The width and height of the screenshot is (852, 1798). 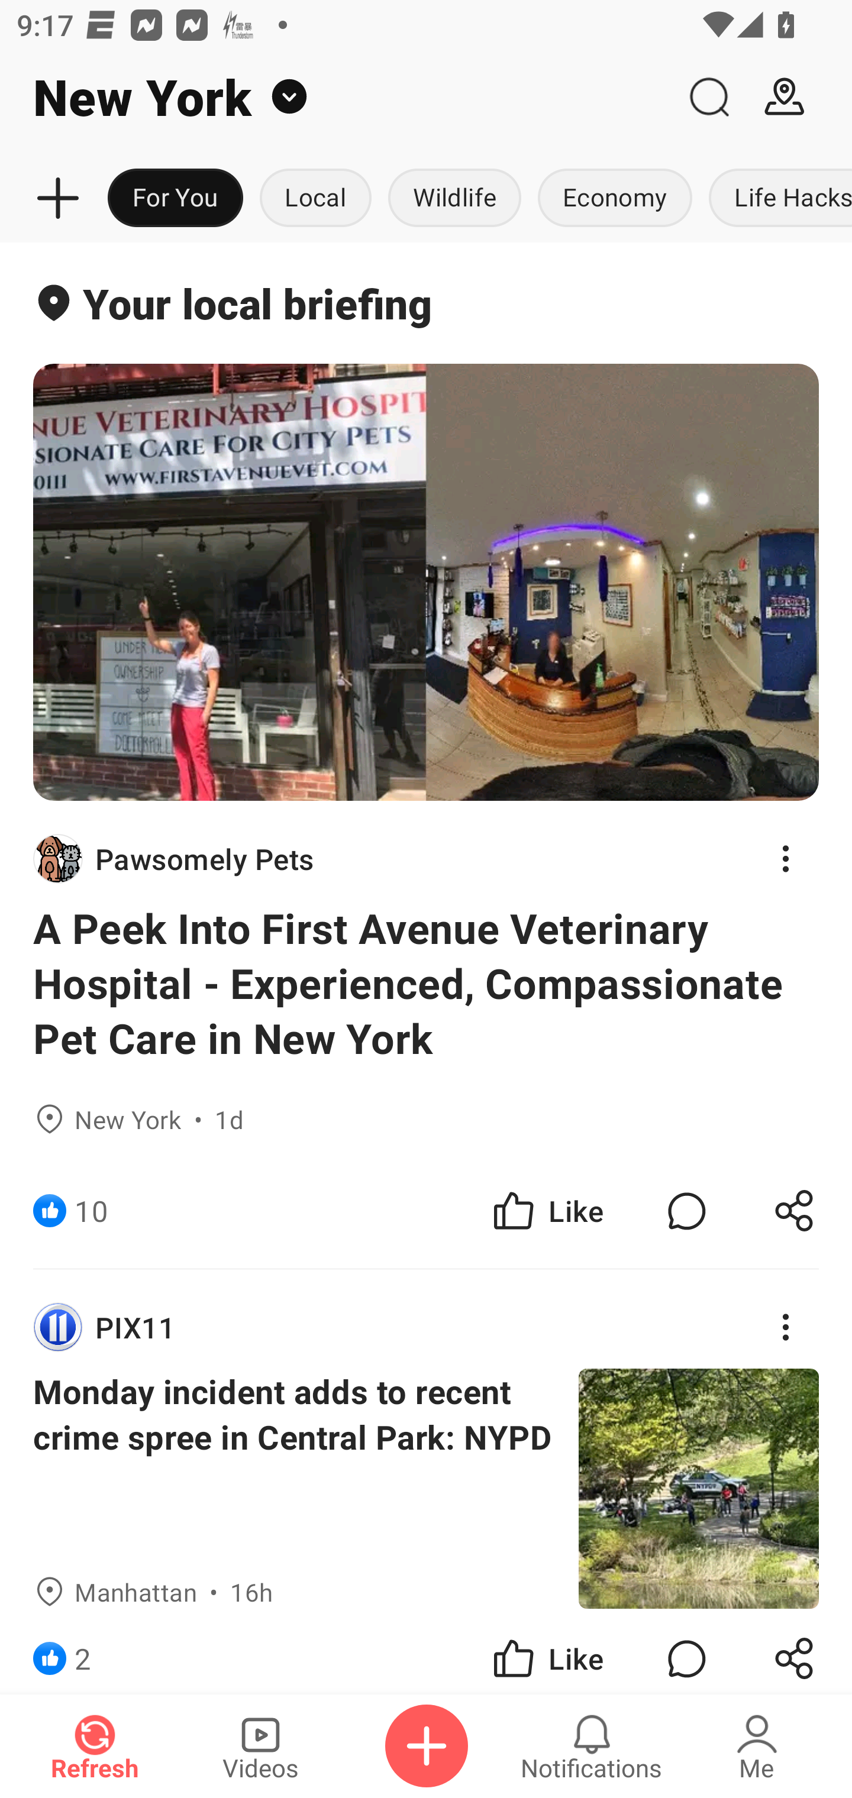 What do you see at coordinates (776, 199) in the screenshot?
I see `Life Hacks` at bounding box center [776, 199].